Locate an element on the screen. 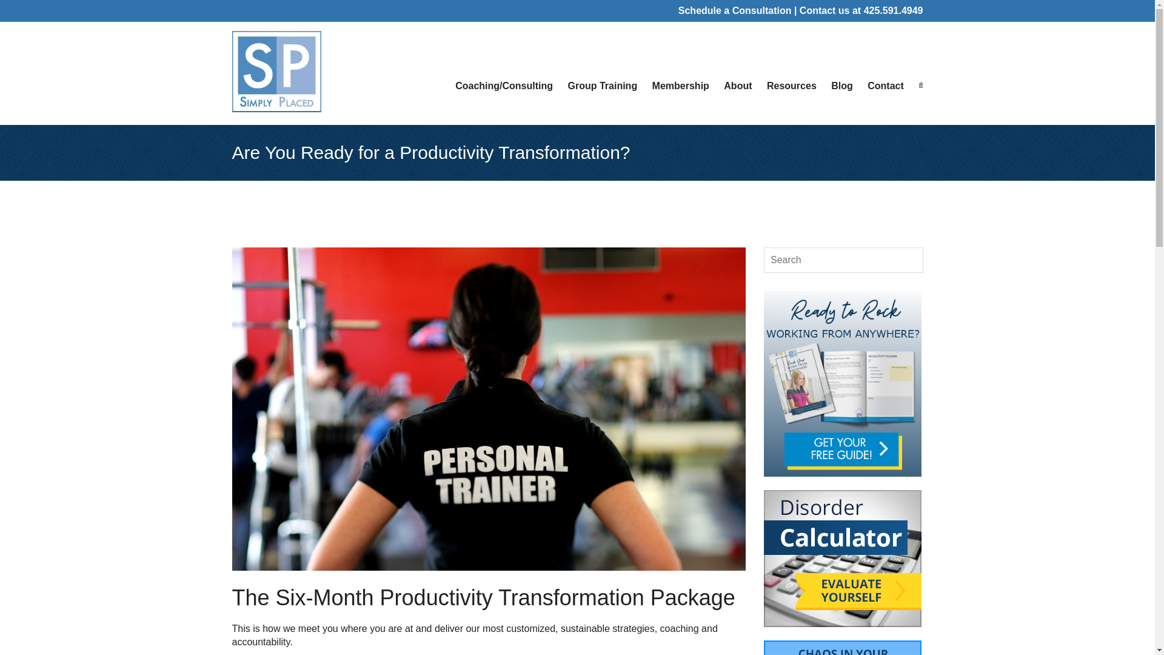 This screenshot has height=655, width=1164. Group Training is located at coordinates (599, 86).